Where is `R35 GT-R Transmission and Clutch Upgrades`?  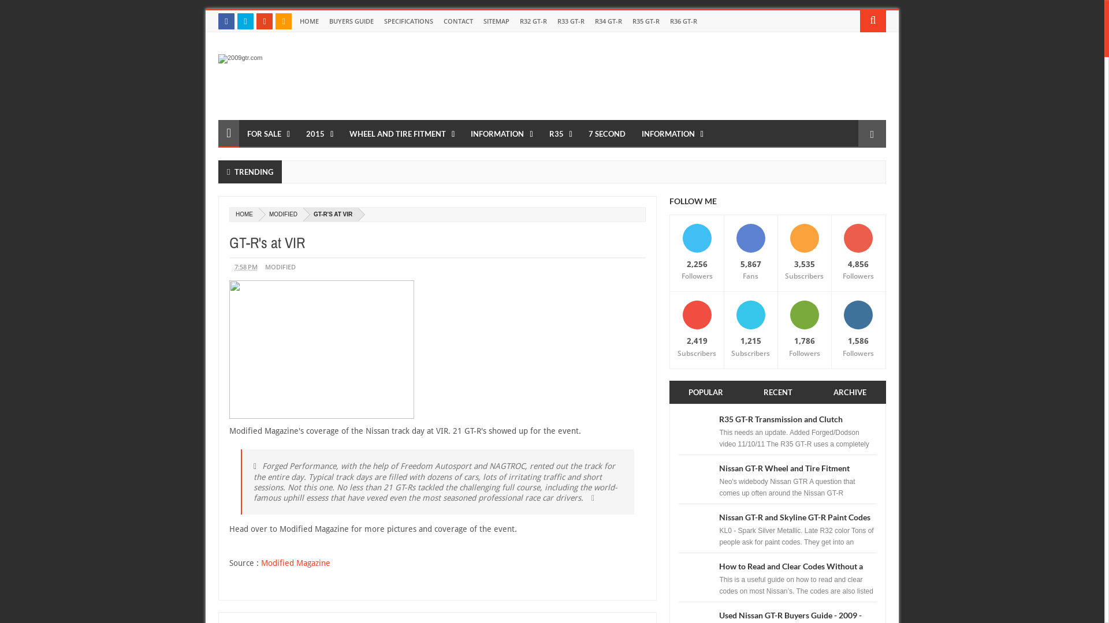 R35 GT-R Transmission and Clutch Upgrades is located at coordinates (781, 426).